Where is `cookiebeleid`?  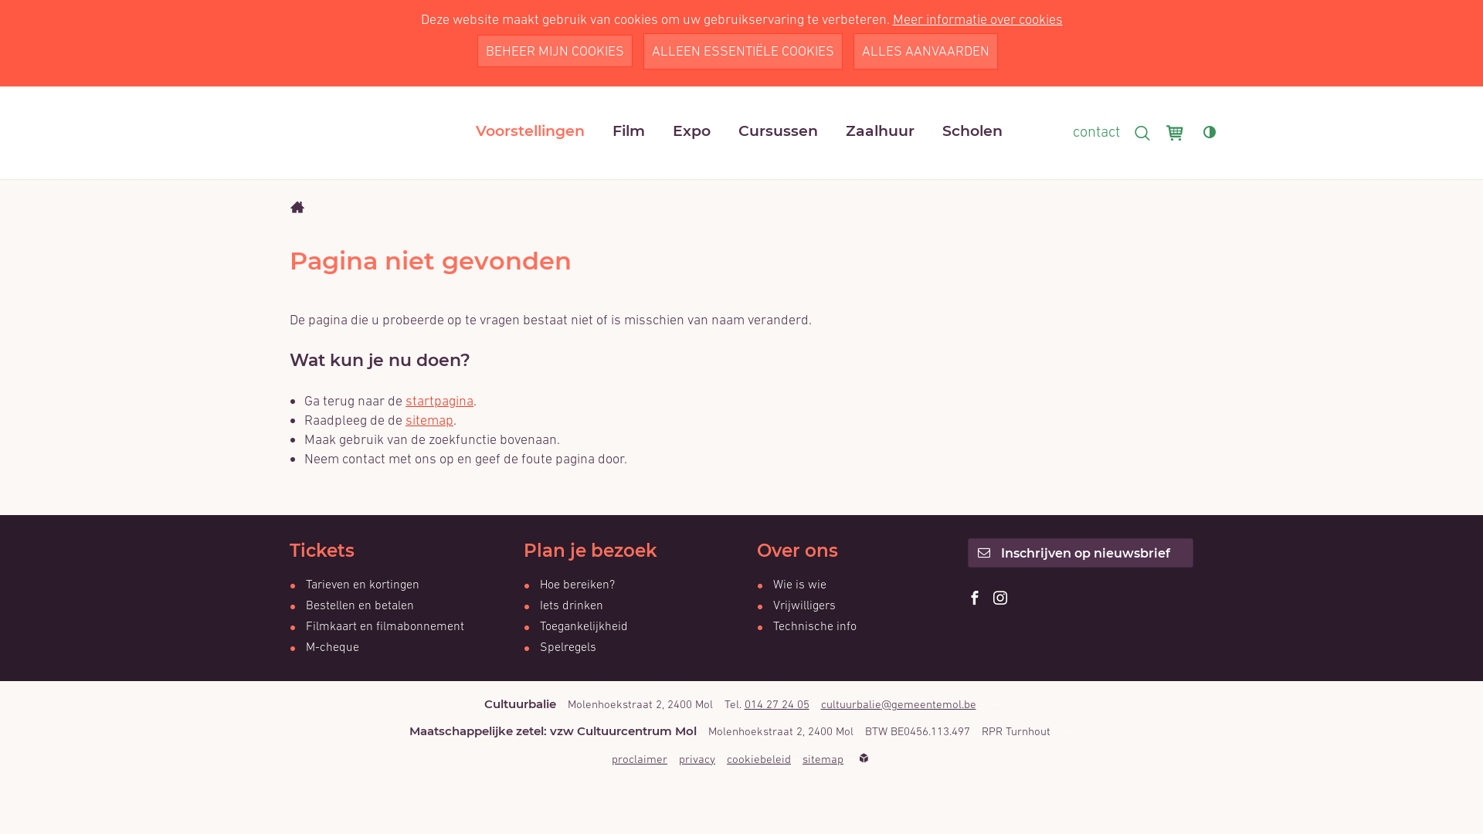
cookiebeleid is located at coordinates (758, 758).